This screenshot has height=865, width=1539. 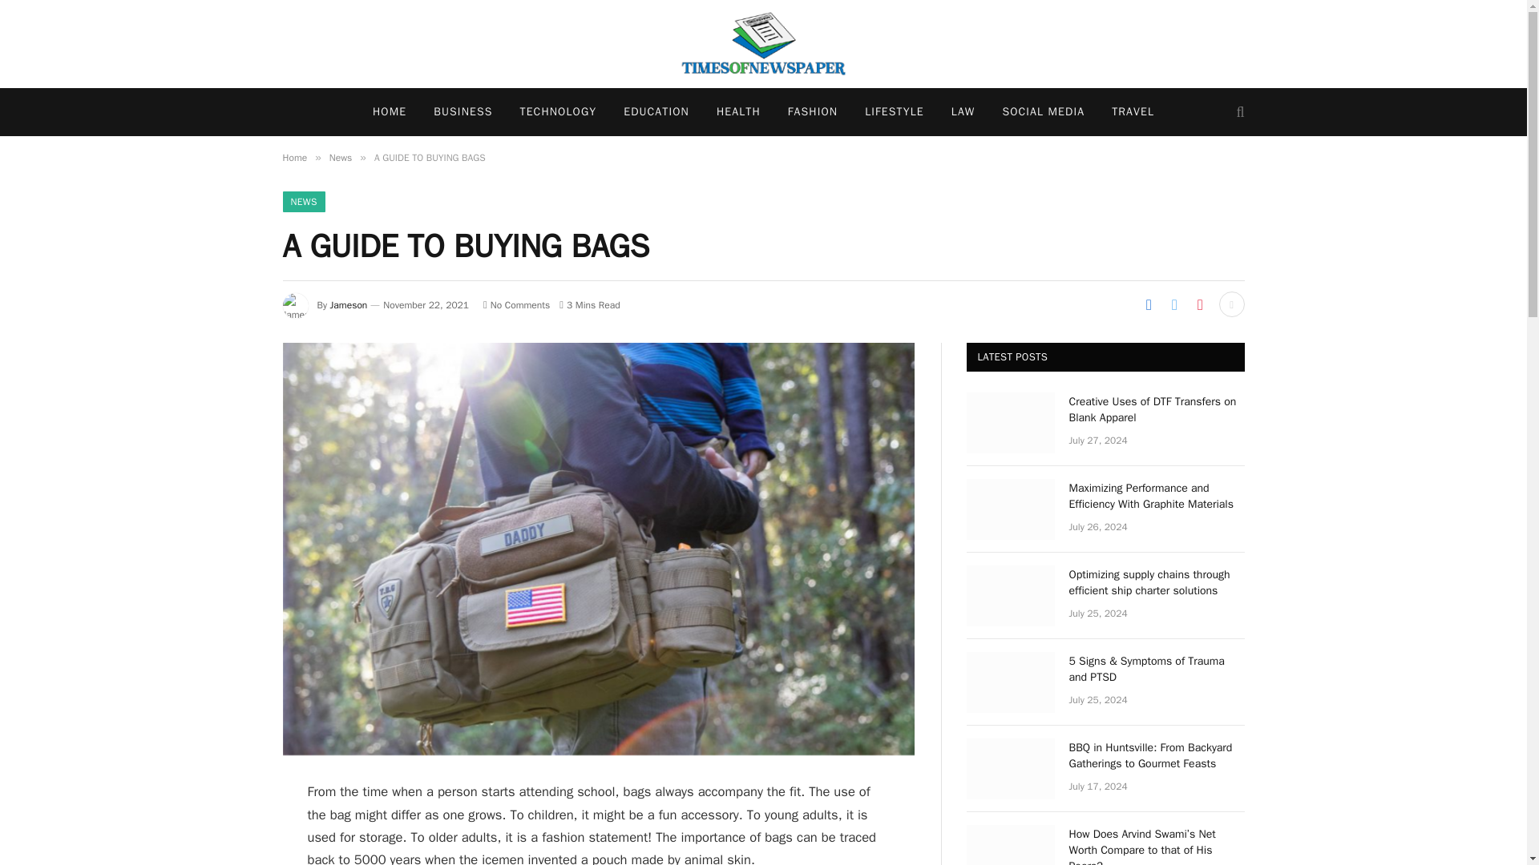 What do you see at coordinates (293, 158) in the screenshot?
I see `Home` at bounding box center [293, 158].